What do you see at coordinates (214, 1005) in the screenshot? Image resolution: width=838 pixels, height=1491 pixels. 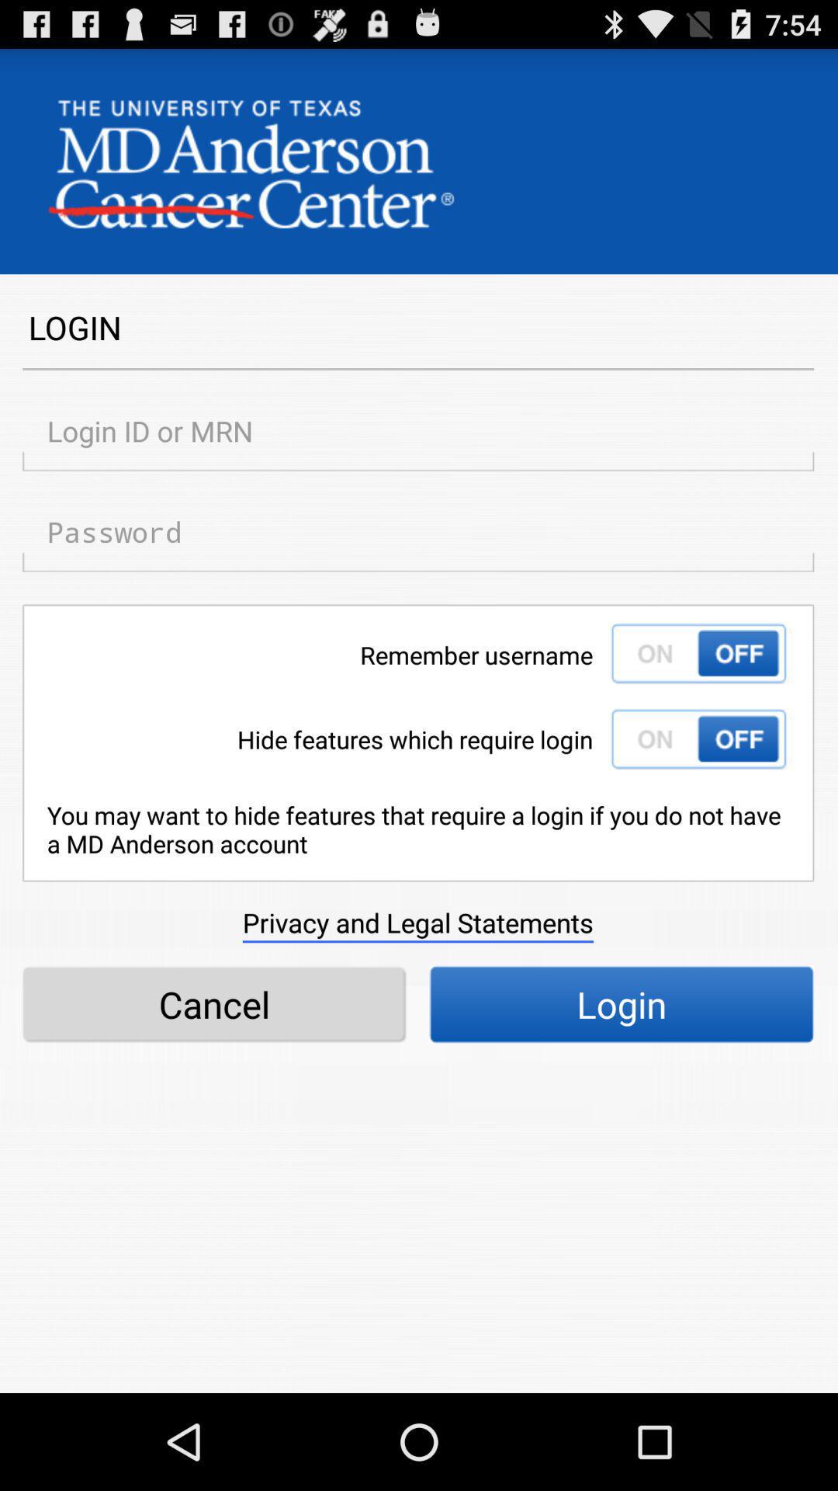 I see `flip until the cancel item` at bounding box center [214, 1005].